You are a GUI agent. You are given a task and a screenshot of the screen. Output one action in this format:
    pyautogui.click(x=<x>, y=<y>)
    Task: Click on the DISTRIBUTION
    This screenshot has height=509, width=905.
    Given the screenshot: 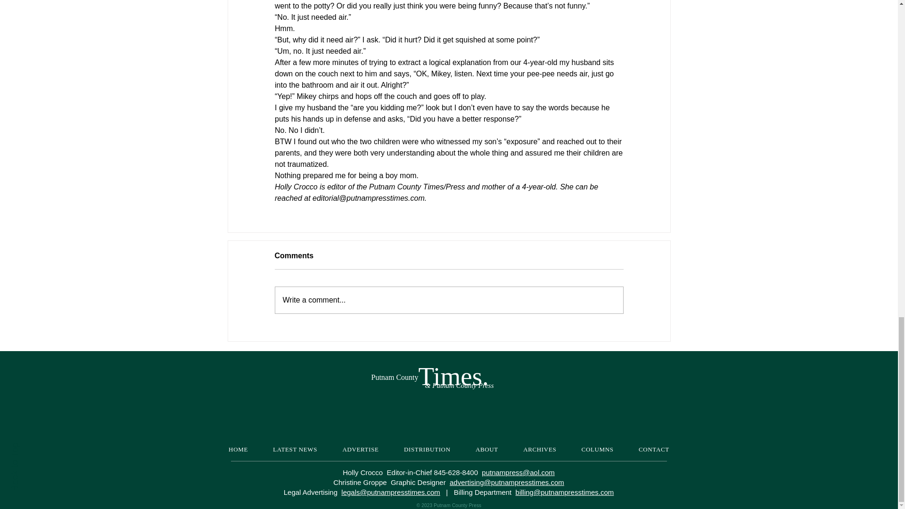 What is the action you would take?
    pyautogui.click(x=427, y=450)
    